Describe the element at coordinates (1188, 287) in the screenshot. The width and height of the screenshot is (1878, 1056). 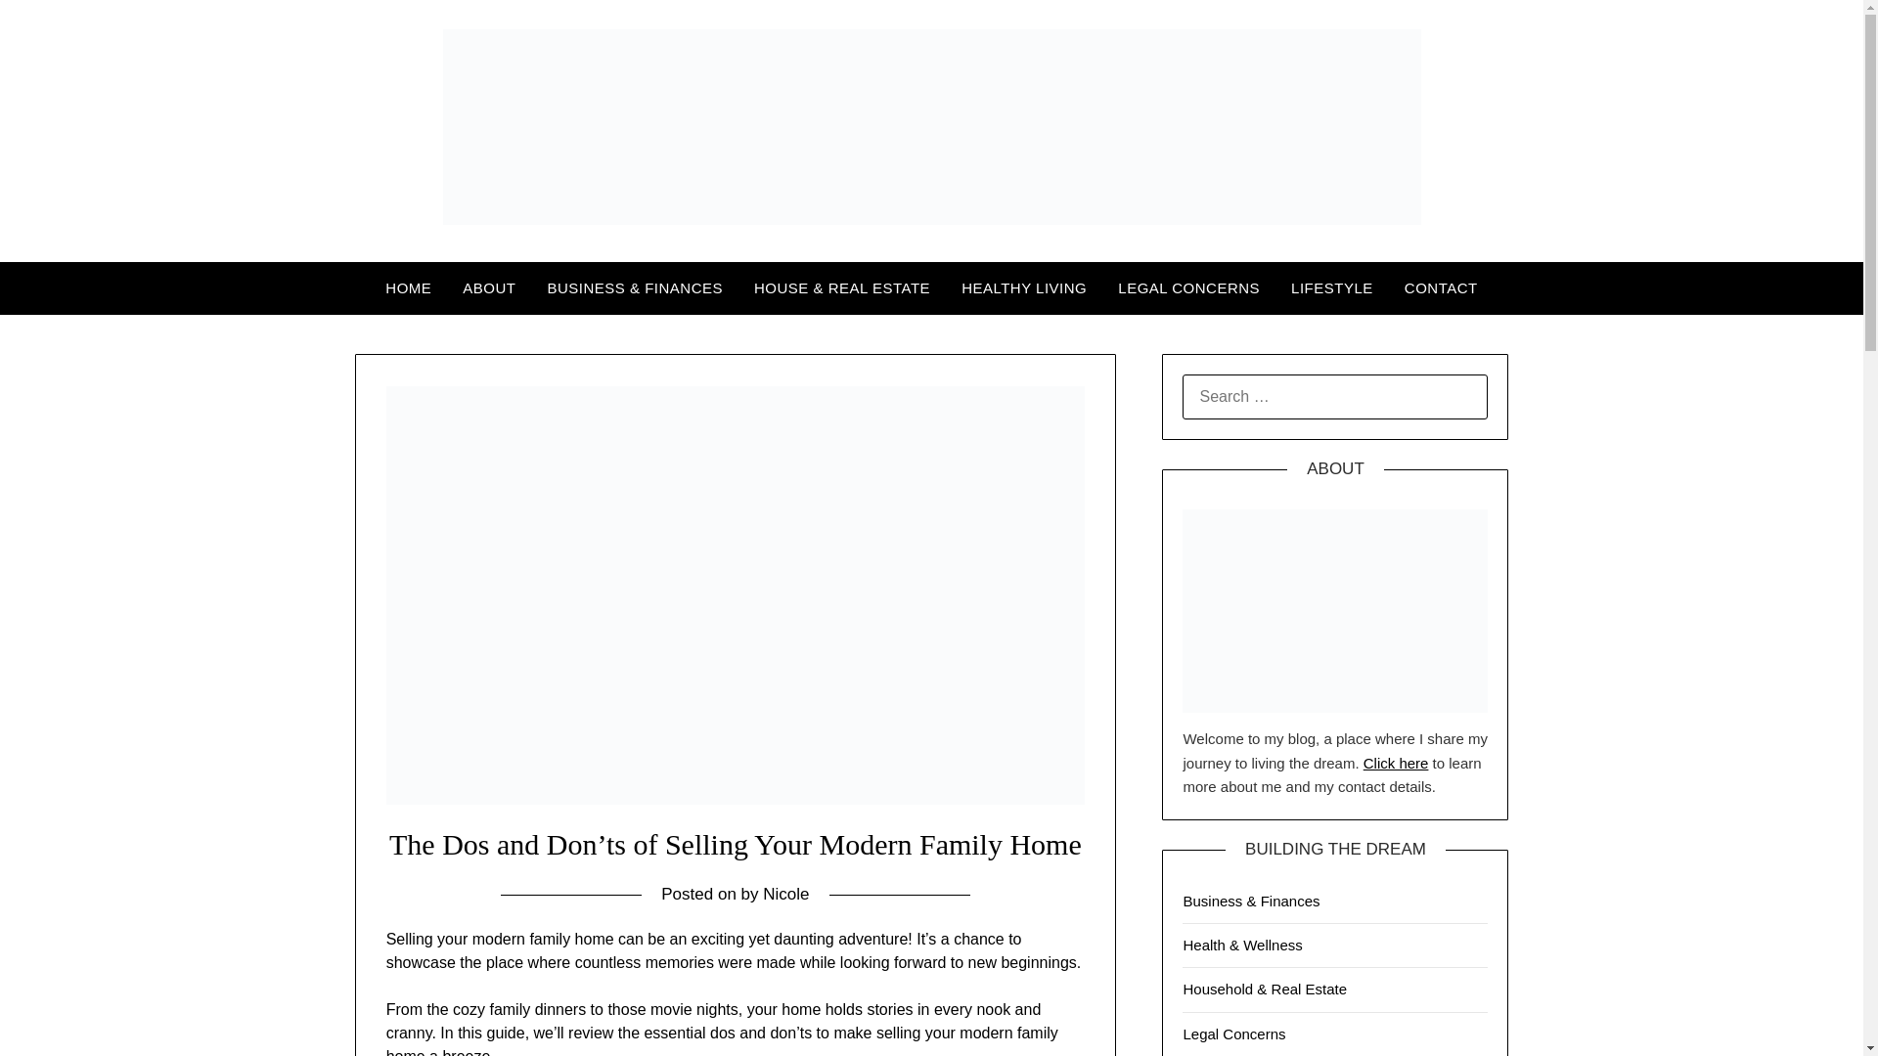
I see `LEGAL CONCERNS` at that location.